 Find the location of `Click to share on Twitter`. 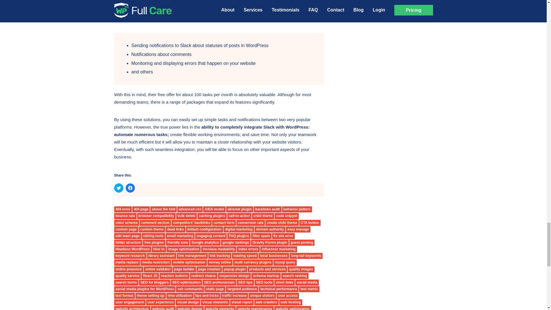

Click to share on Twitter is located at coordinates (119, 188).